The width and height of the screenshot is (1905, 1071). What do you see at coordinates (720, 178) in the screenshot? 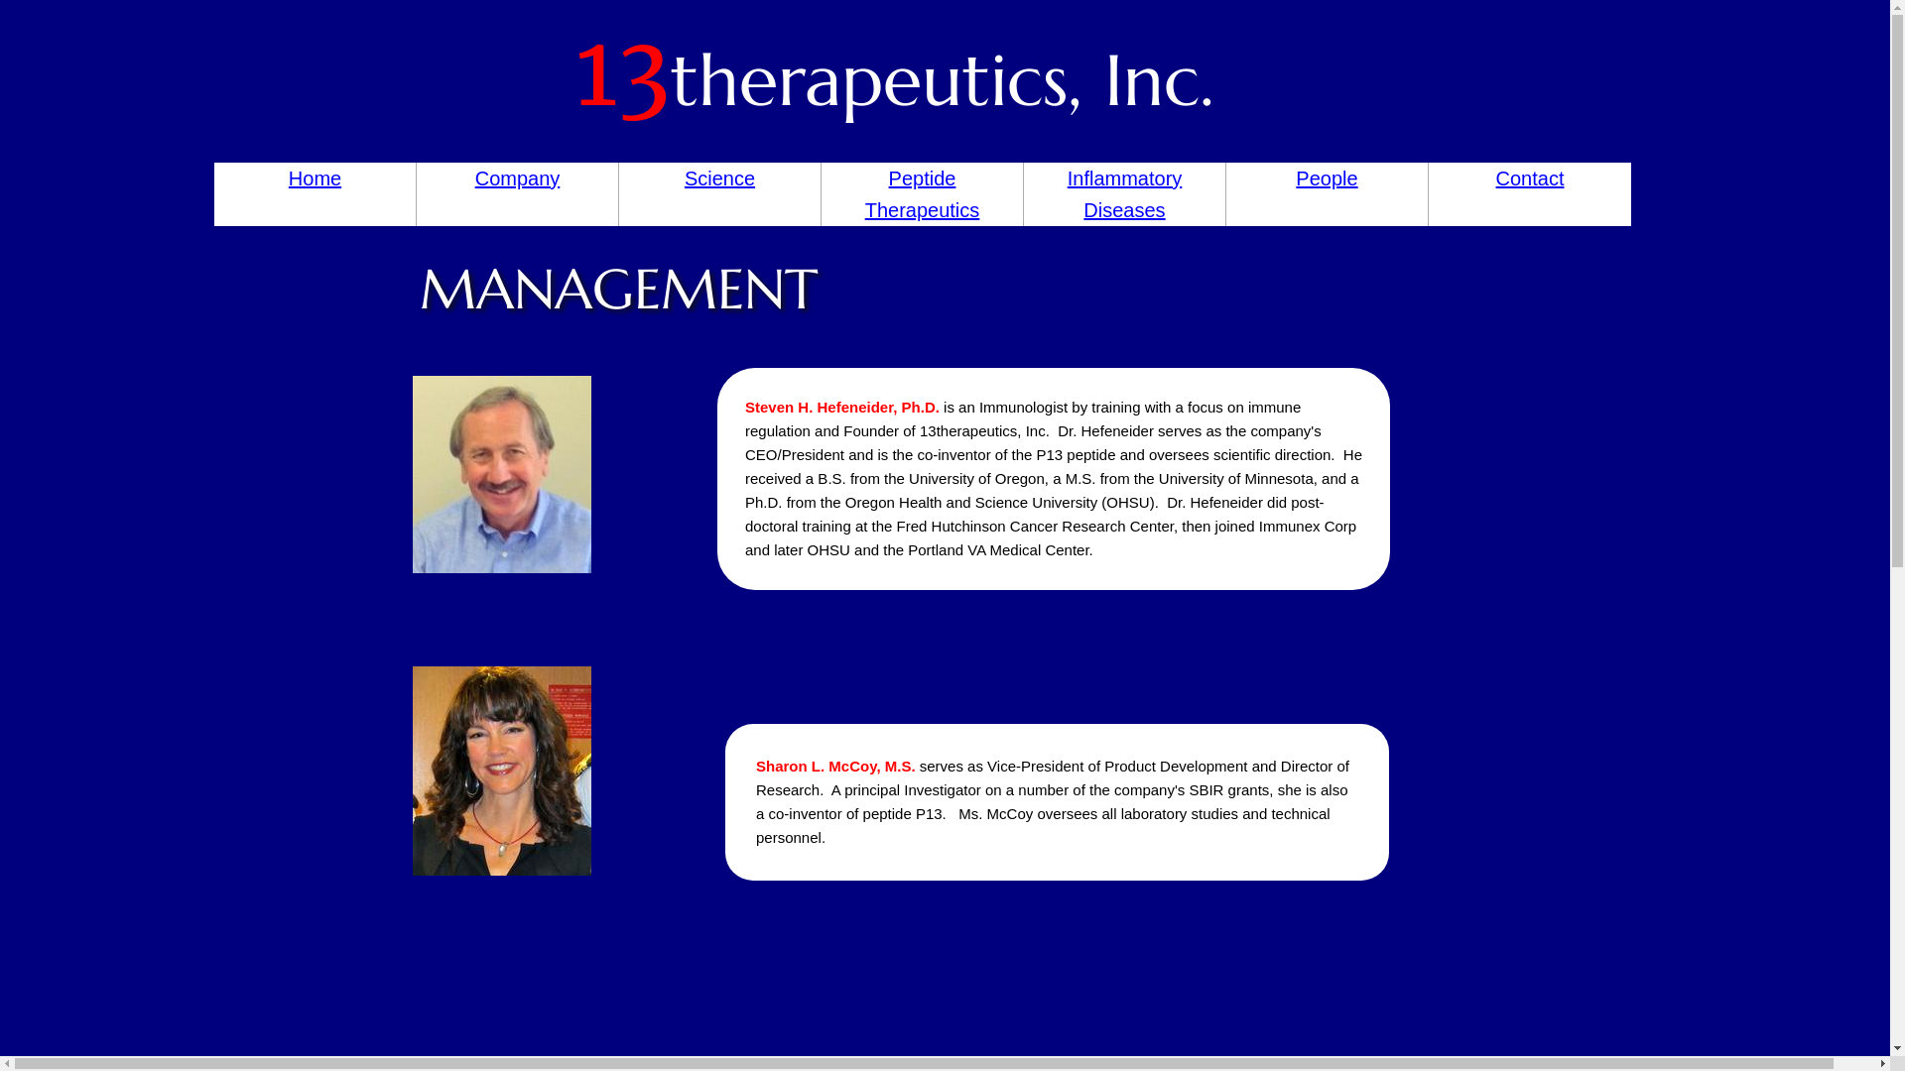
I see `Science` at bounding box center [720, 178].